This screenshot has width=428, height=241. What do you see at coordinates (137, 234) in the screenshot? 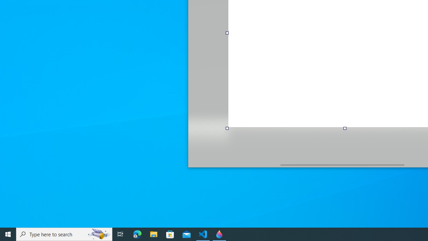
I see `Microsoft Edge` at bounding box center [137, 234].